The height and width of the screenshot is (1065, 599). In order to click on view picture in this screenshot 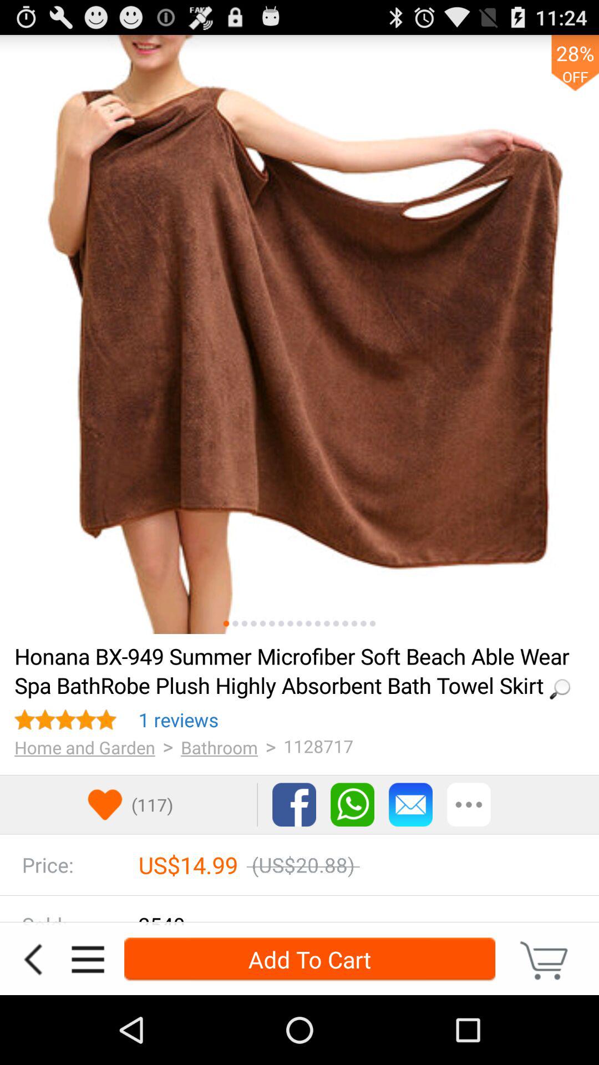, I will do `click(345, 623)`.